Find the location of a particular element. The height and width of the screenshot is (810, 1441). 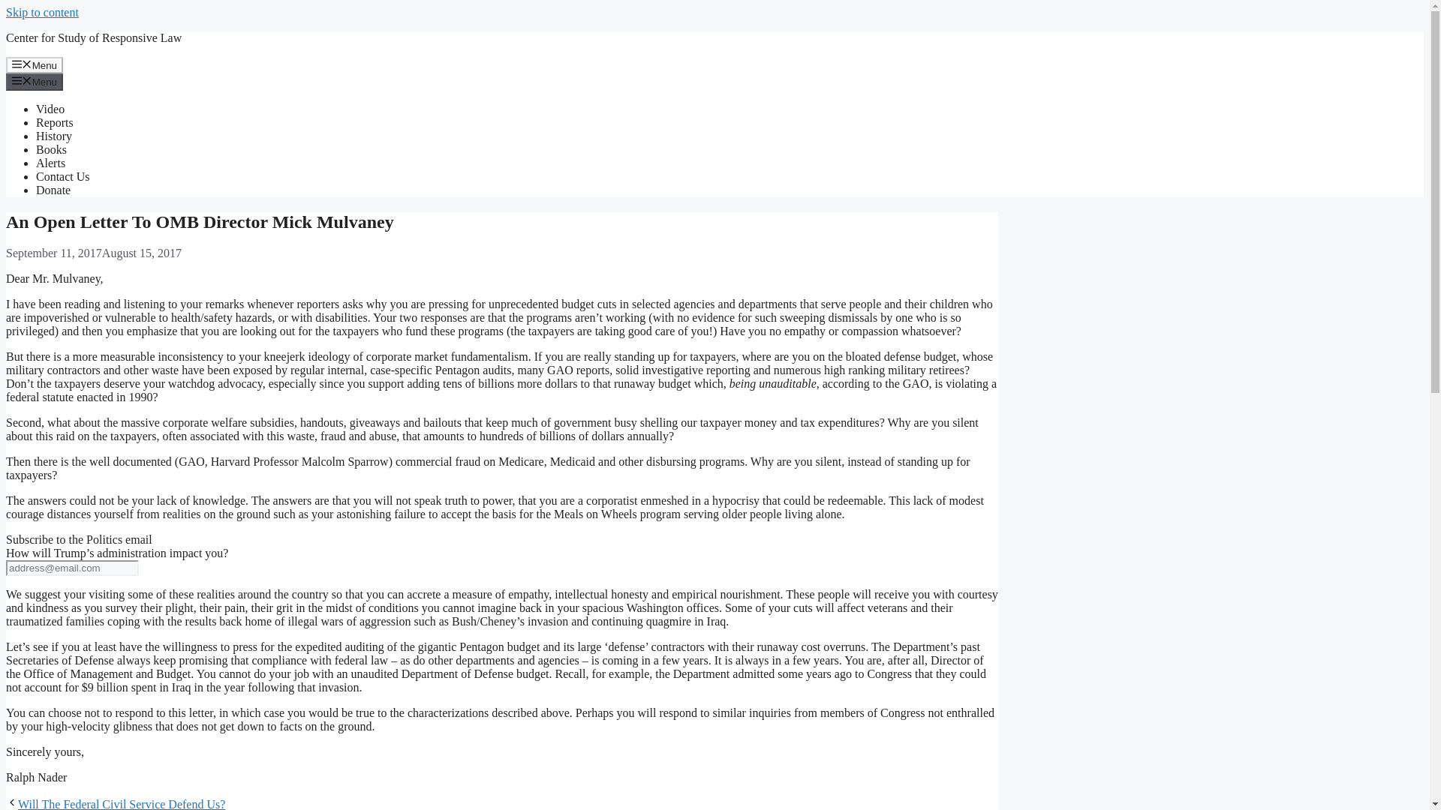

History is located at coordinates (54, 136).